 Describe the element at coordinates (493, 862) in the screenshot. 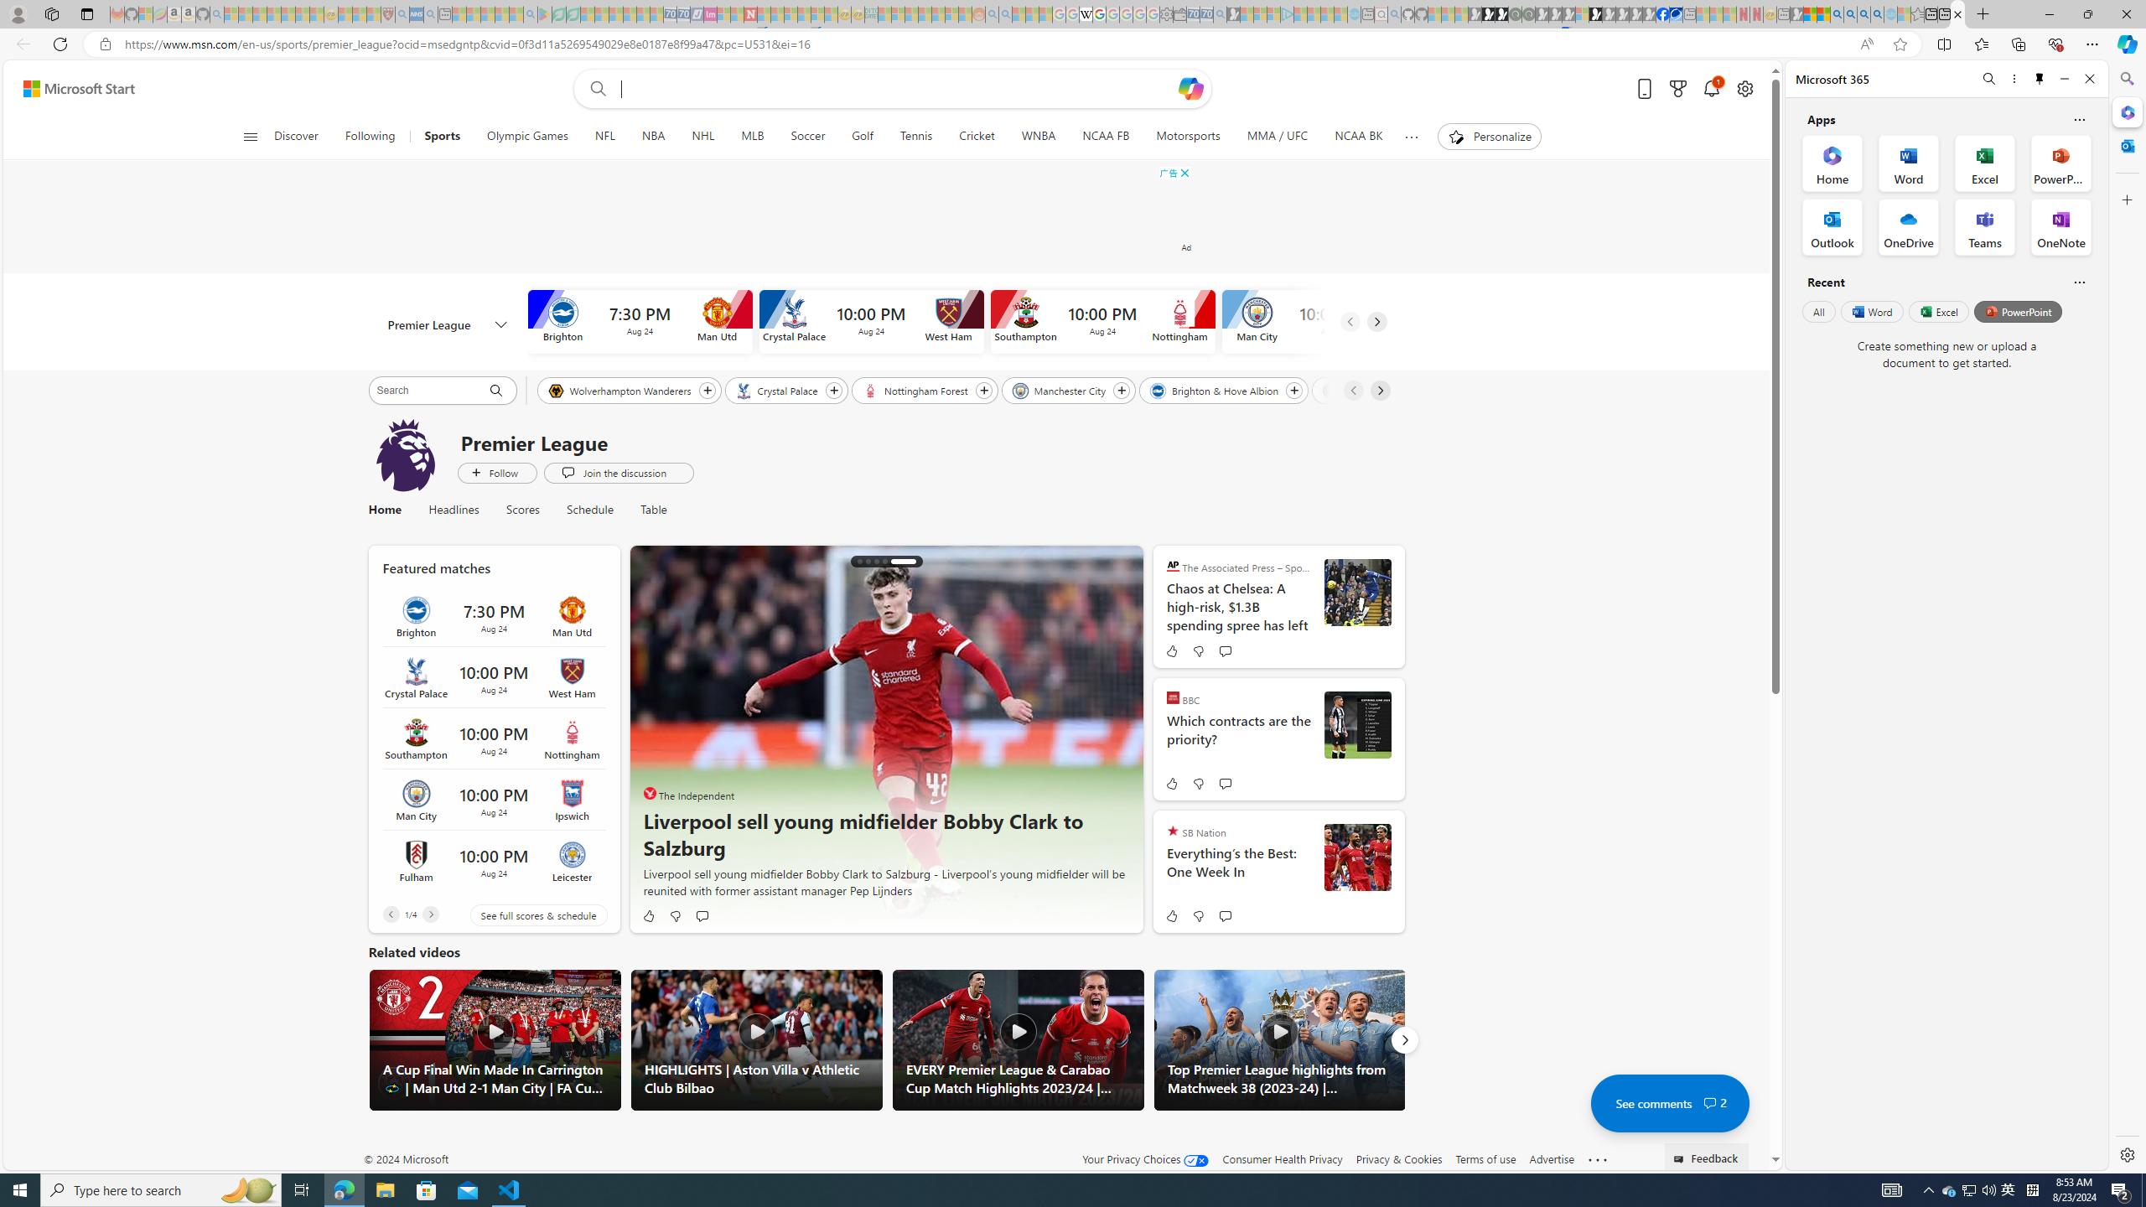

I see `Class: around-the-league-card` at that location.